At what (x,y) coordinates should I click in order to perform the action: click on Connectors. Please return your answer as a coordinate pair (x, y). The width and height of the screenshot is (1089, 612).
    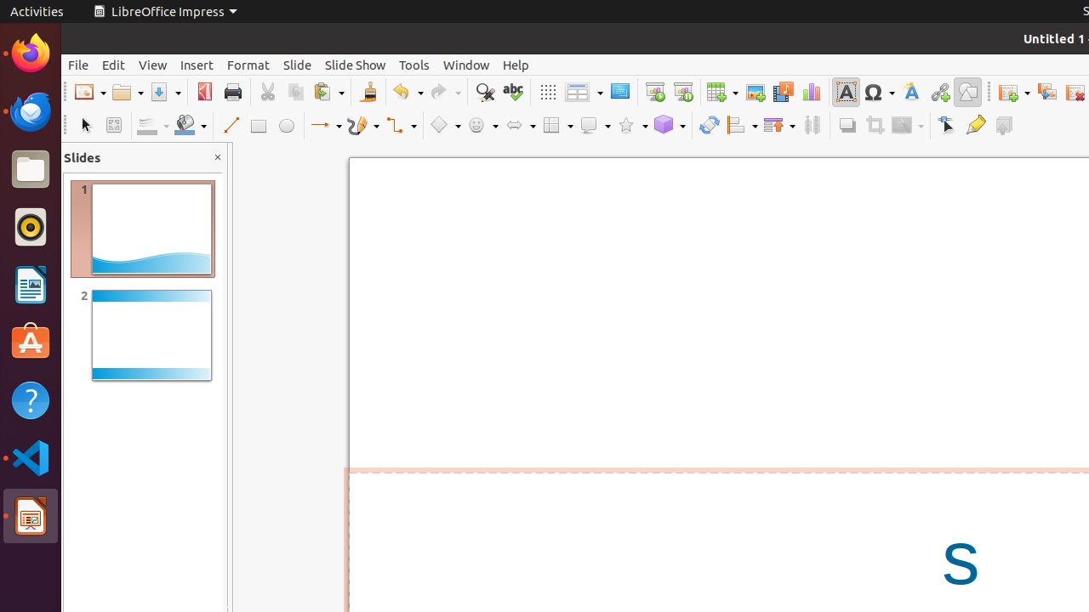
    Looking at the image, I should click on (401, 126).